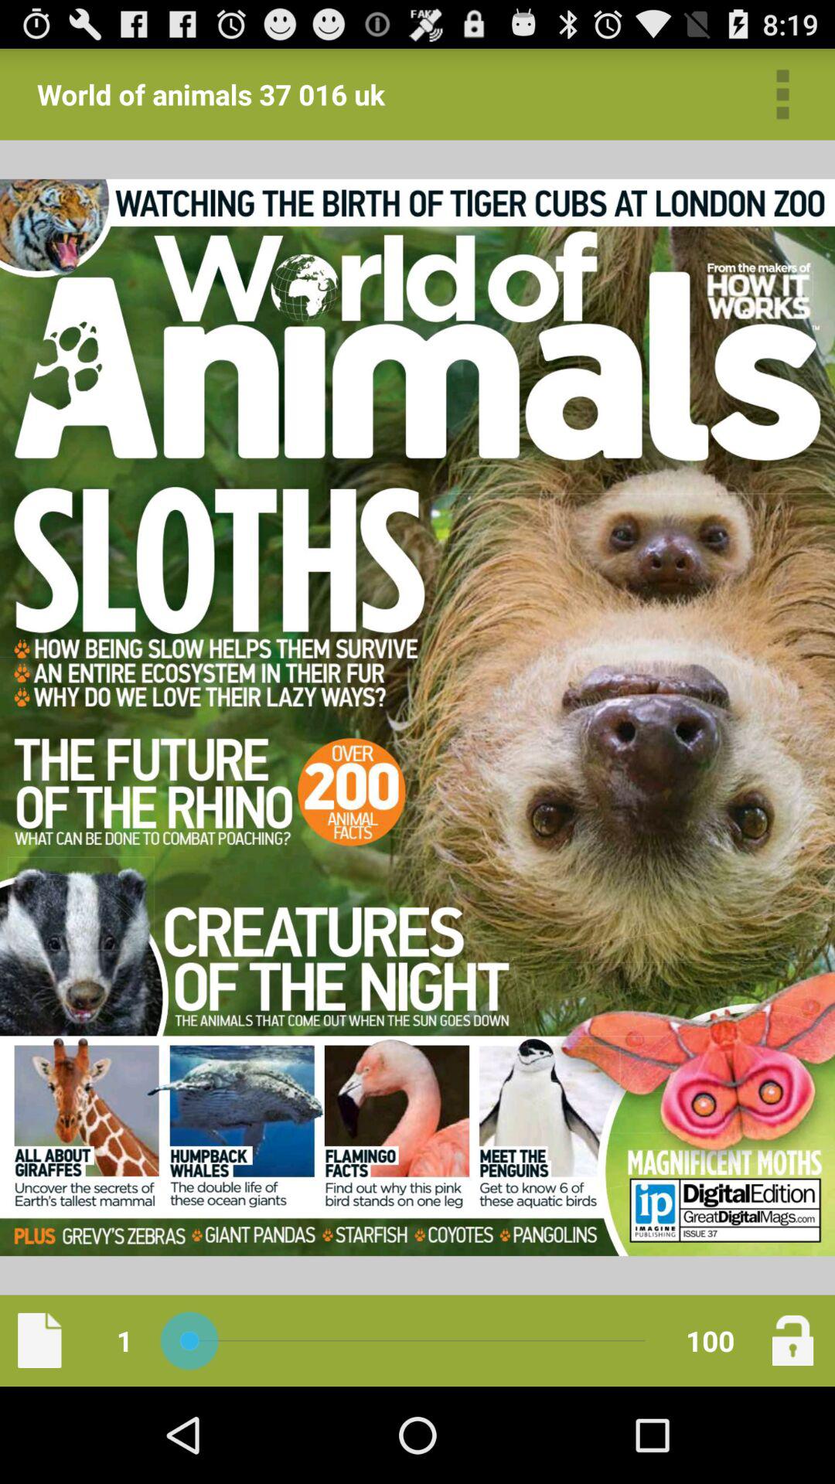 Image resolution: width=835 pixels, height=1484 pixels. What do you see at coordinates (39, 1340) in the screenshot?
I see `new page` at bounding box center [39, 1340].